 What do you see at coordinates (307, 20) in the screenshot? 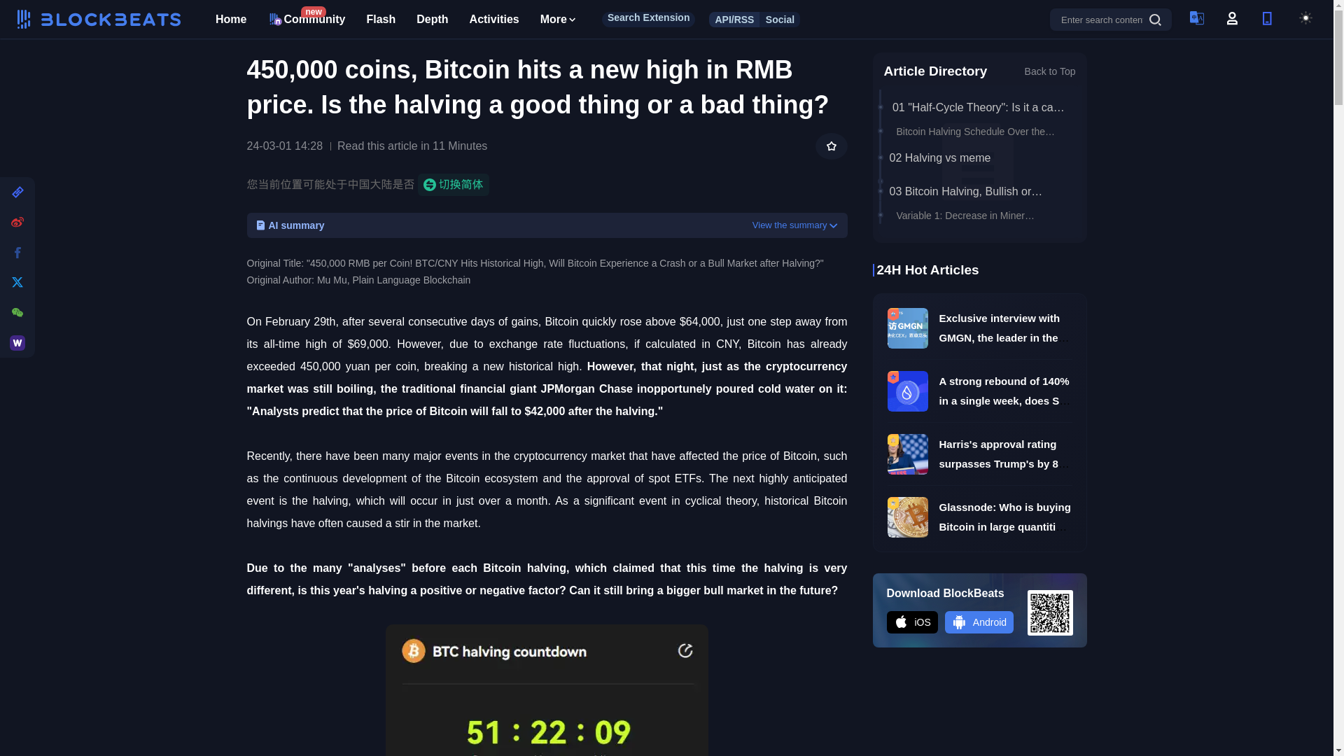
I see `Flash` at bounding box center [307, 20].